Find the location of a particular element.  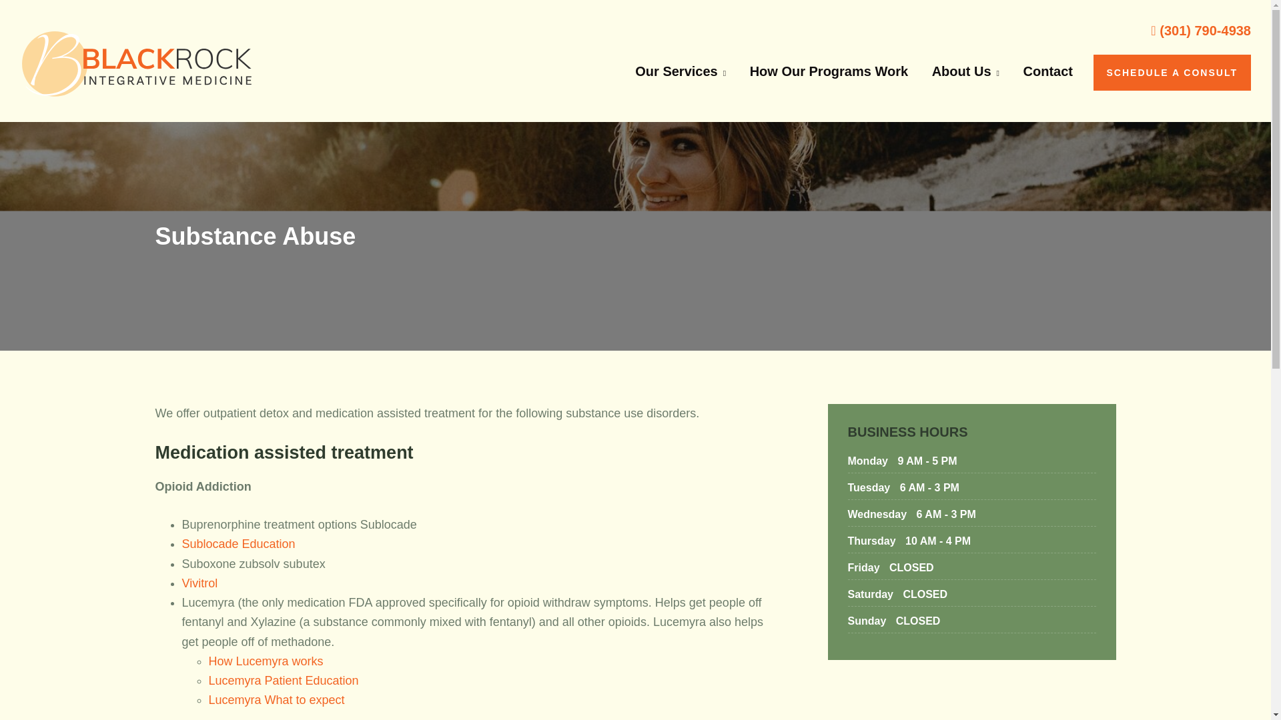

Our Services is located at coordinates (680, 71).